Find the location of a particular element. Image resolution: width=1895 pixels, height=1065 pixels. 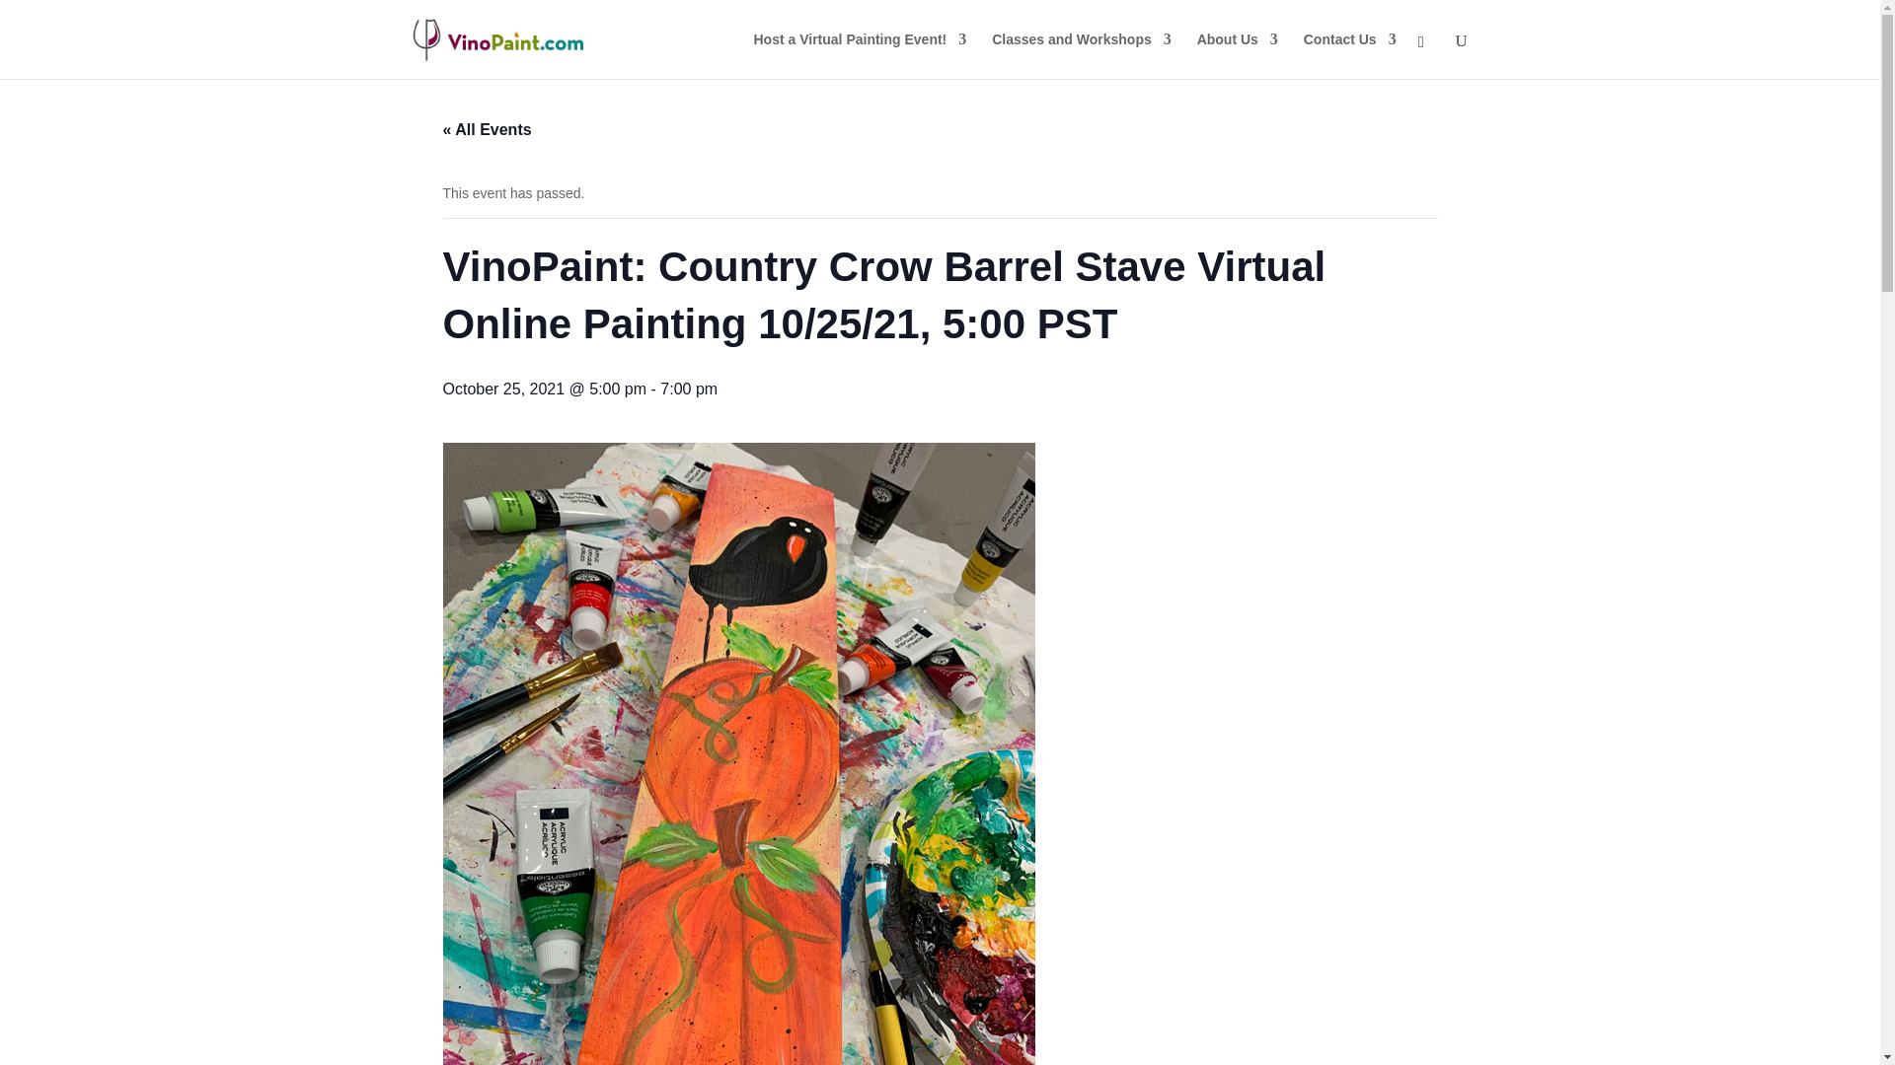

Host a Virtual Painting Event! is located at coordinates (861, 55).